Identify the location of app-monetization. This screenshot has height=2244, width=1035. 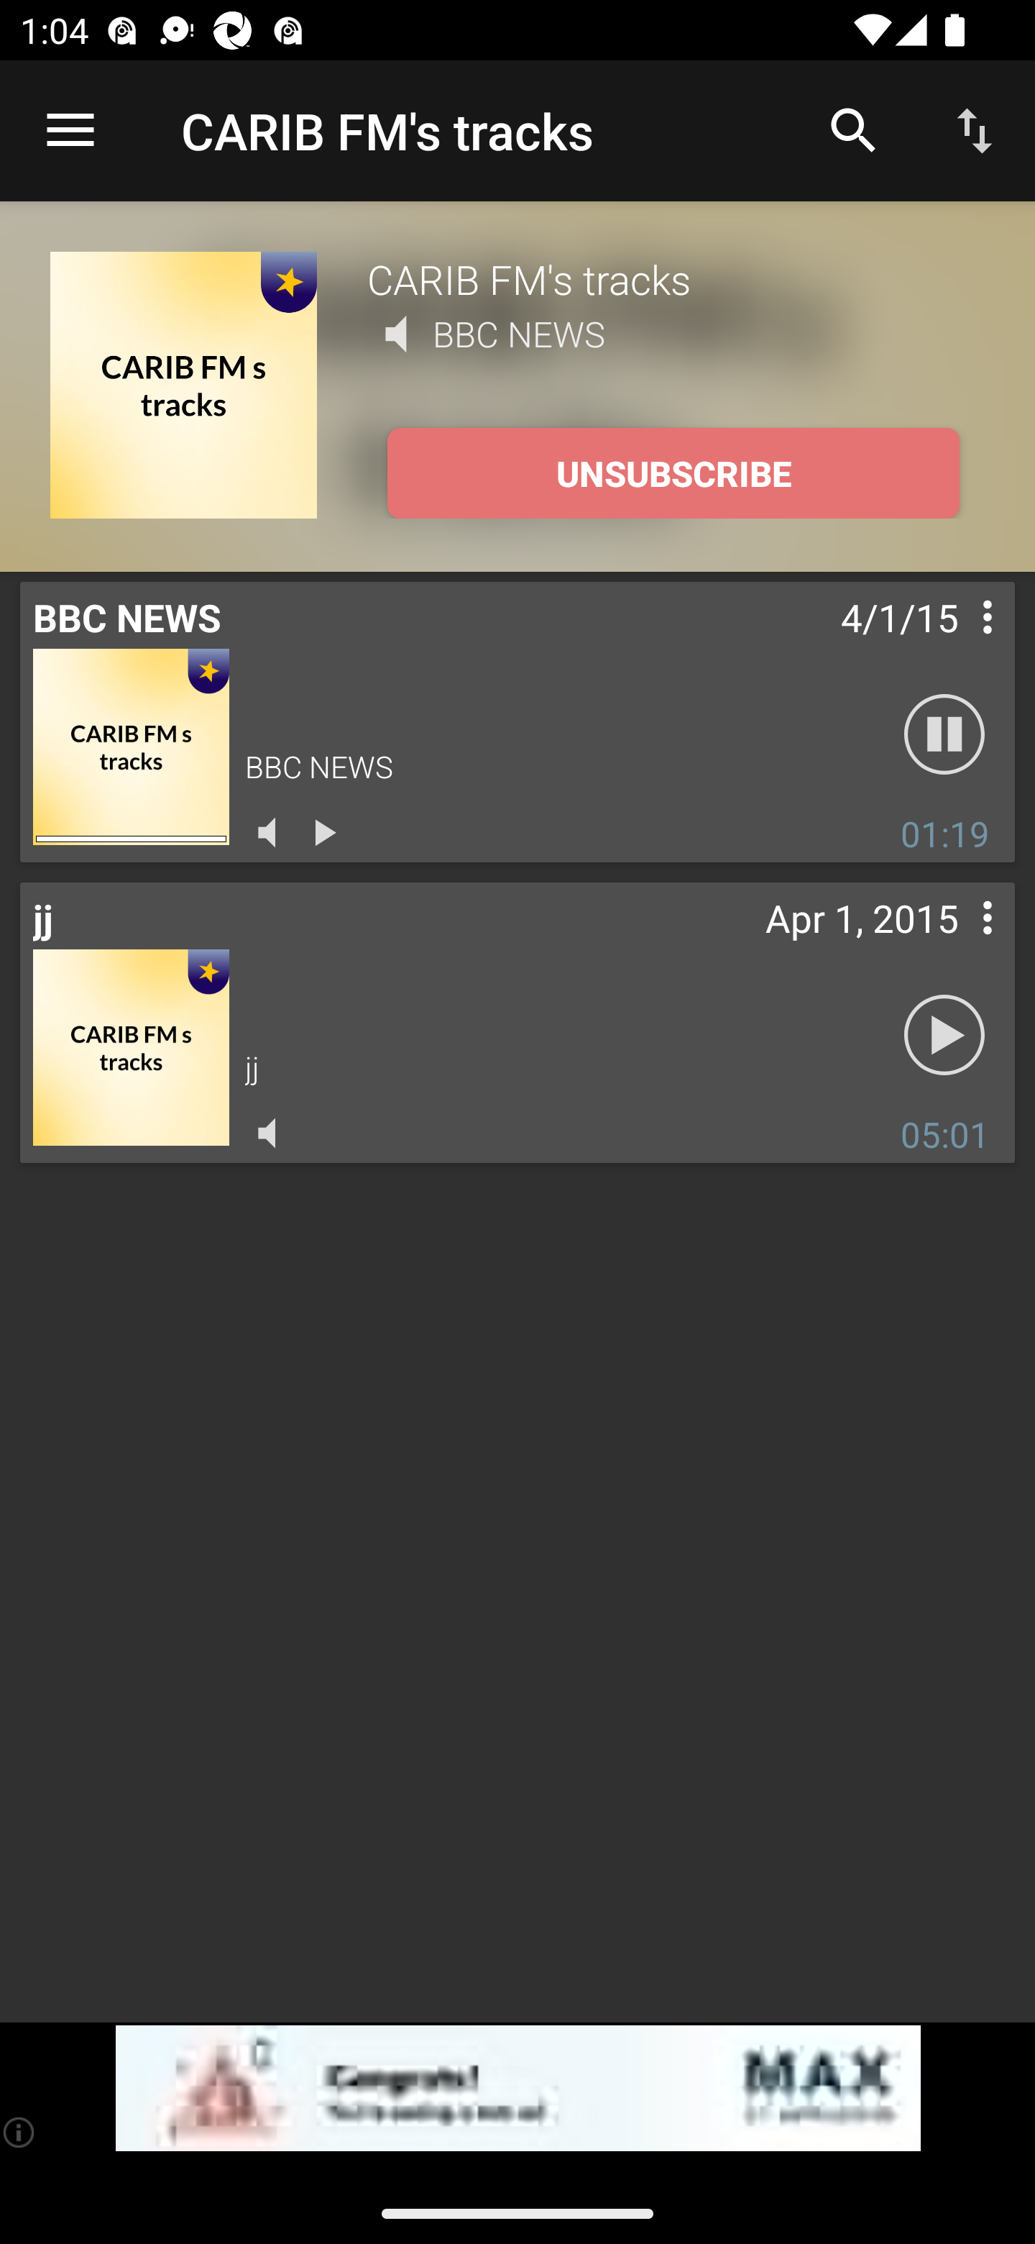
(517, 2089).